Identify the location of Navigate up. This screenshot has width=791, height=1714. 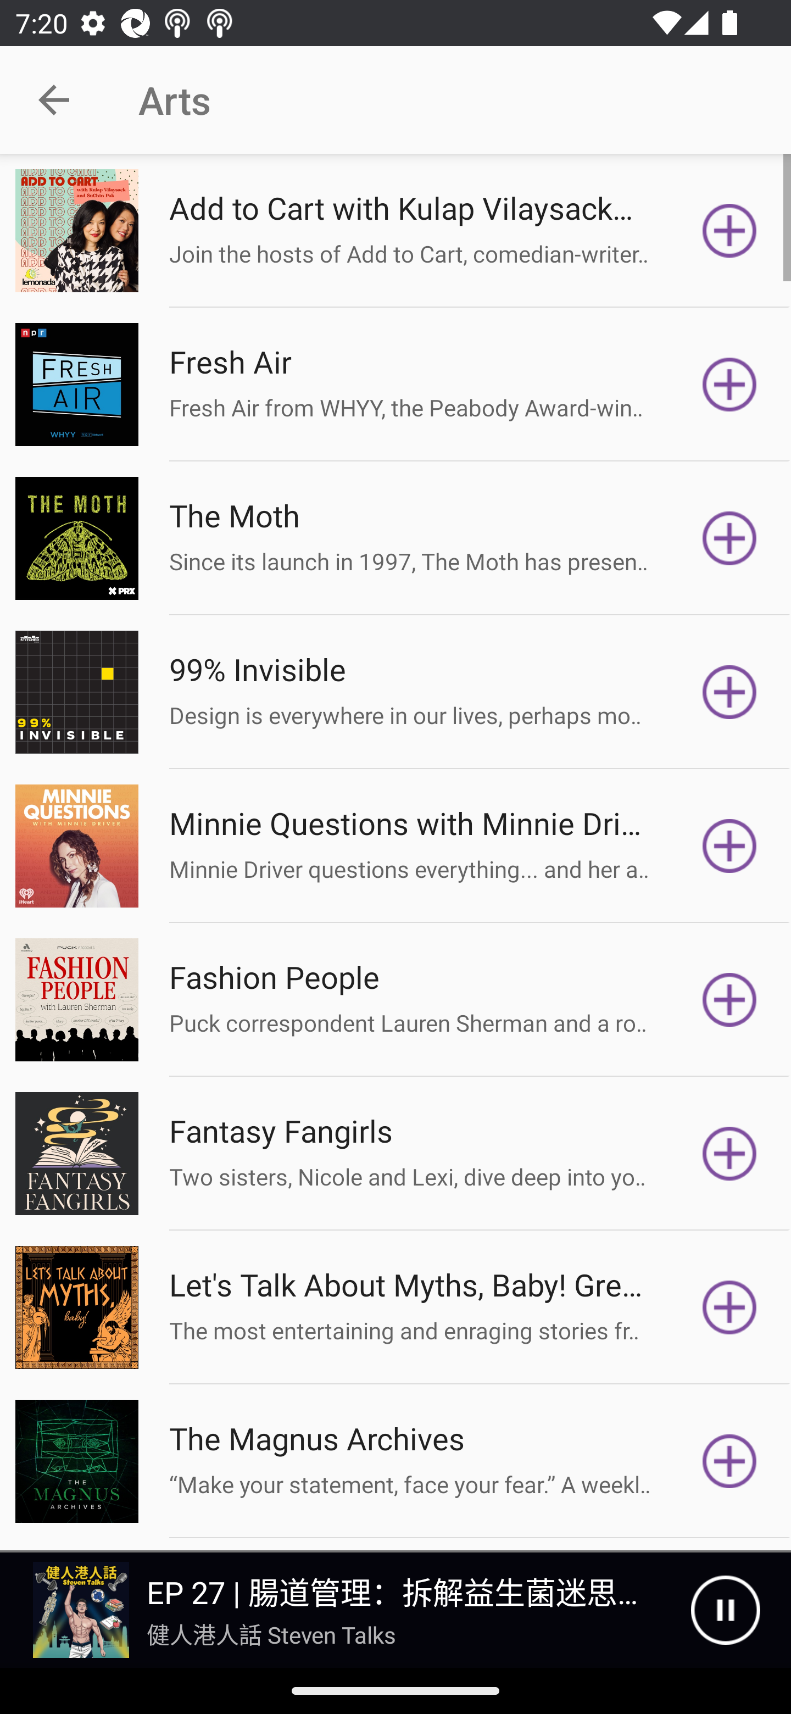
(54, 100).